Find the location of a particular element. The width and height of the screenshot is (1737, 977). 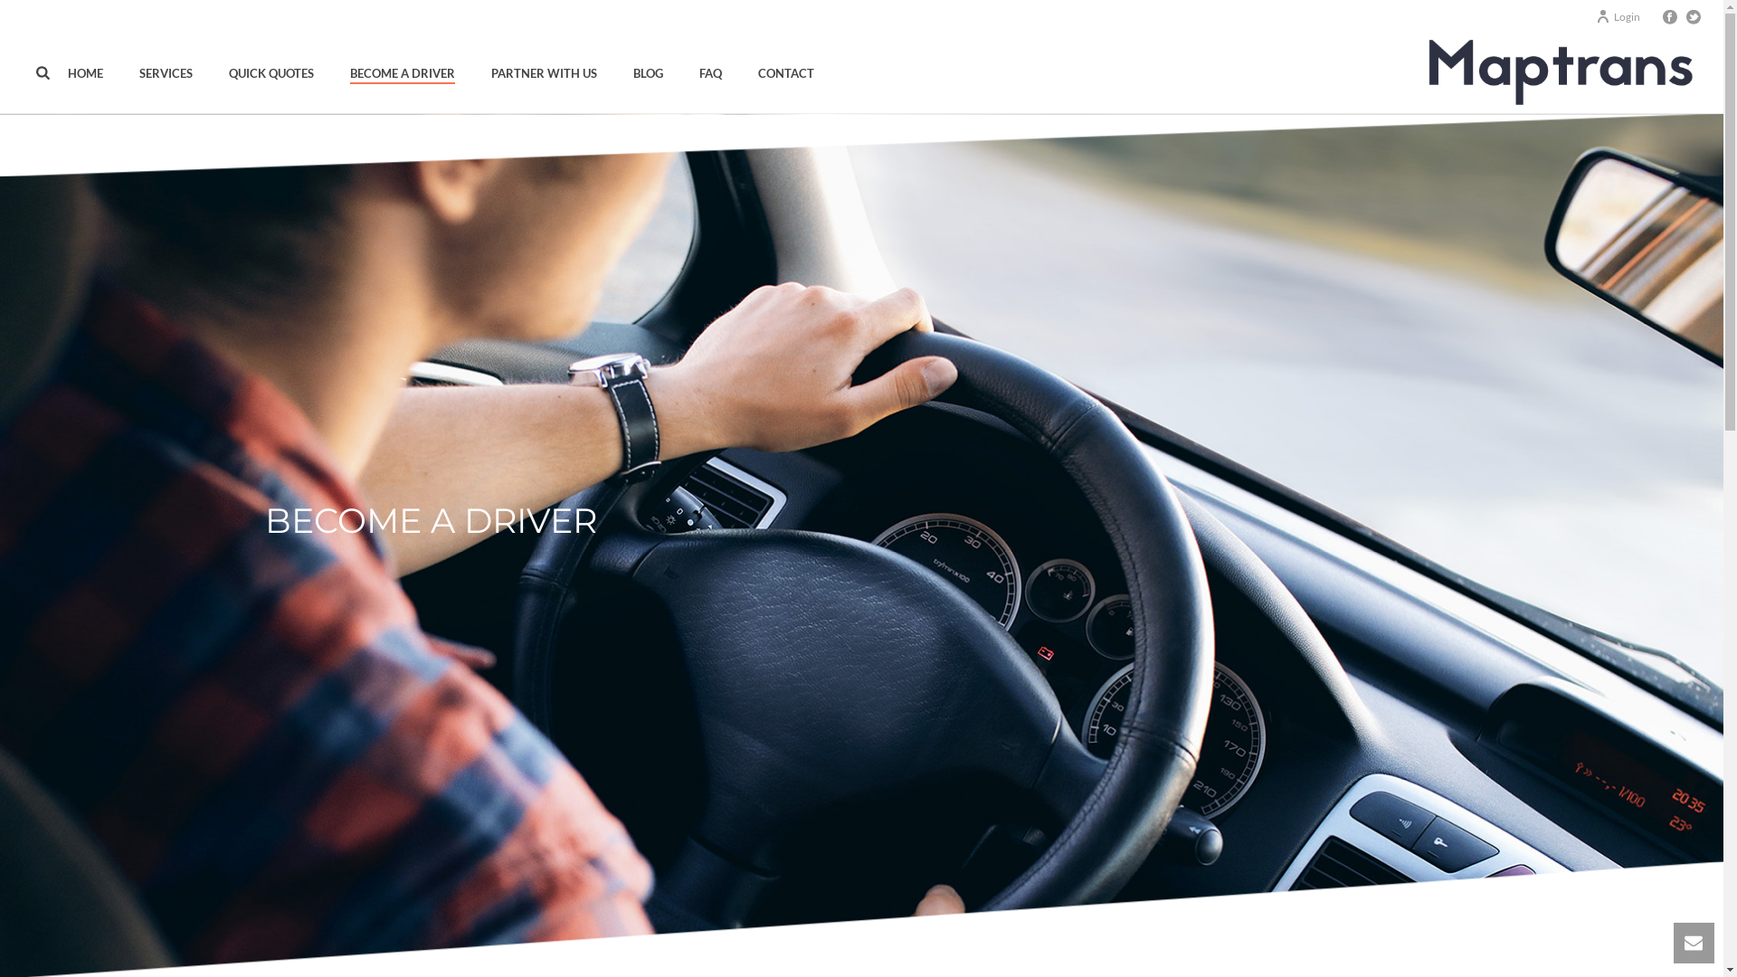

Taxi Trucks is located at coordinates (593, 797).